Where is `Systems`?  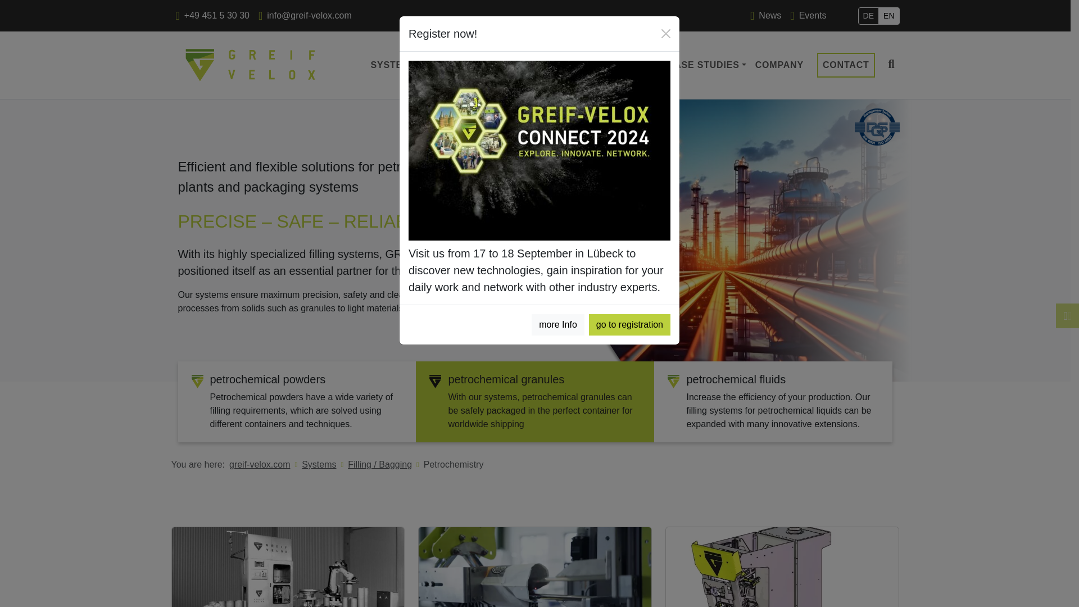 Systems is located at coordinates (396, 65).